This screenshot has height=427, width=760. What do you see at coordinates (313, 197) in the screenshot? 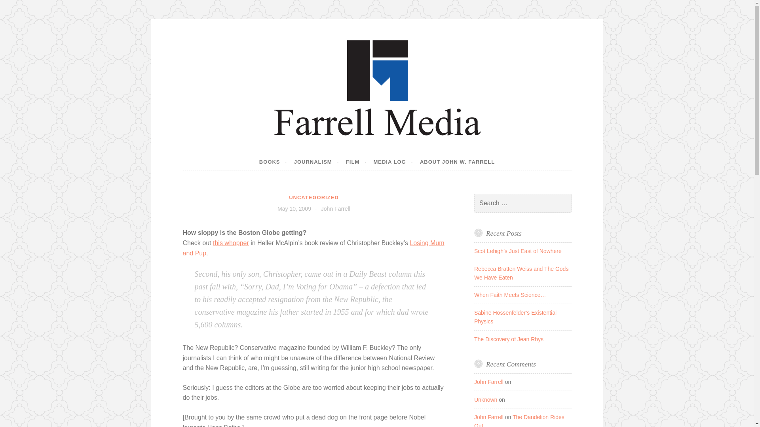
I see `UNCATEGORIZED` at bounding box center [313, 197].